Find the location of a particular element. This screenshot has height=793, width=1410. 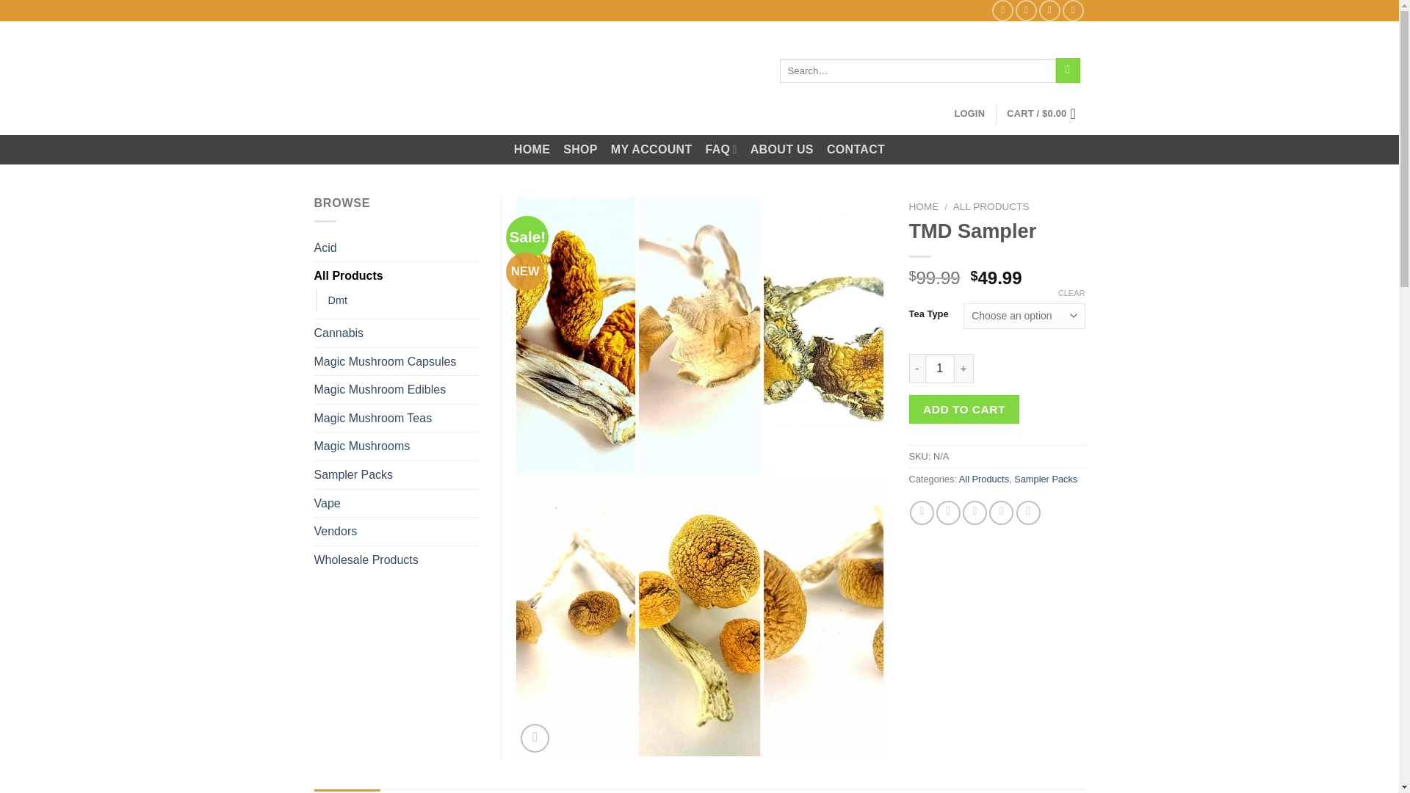

MY ACCOUNT is located at coordinates (651, 150).